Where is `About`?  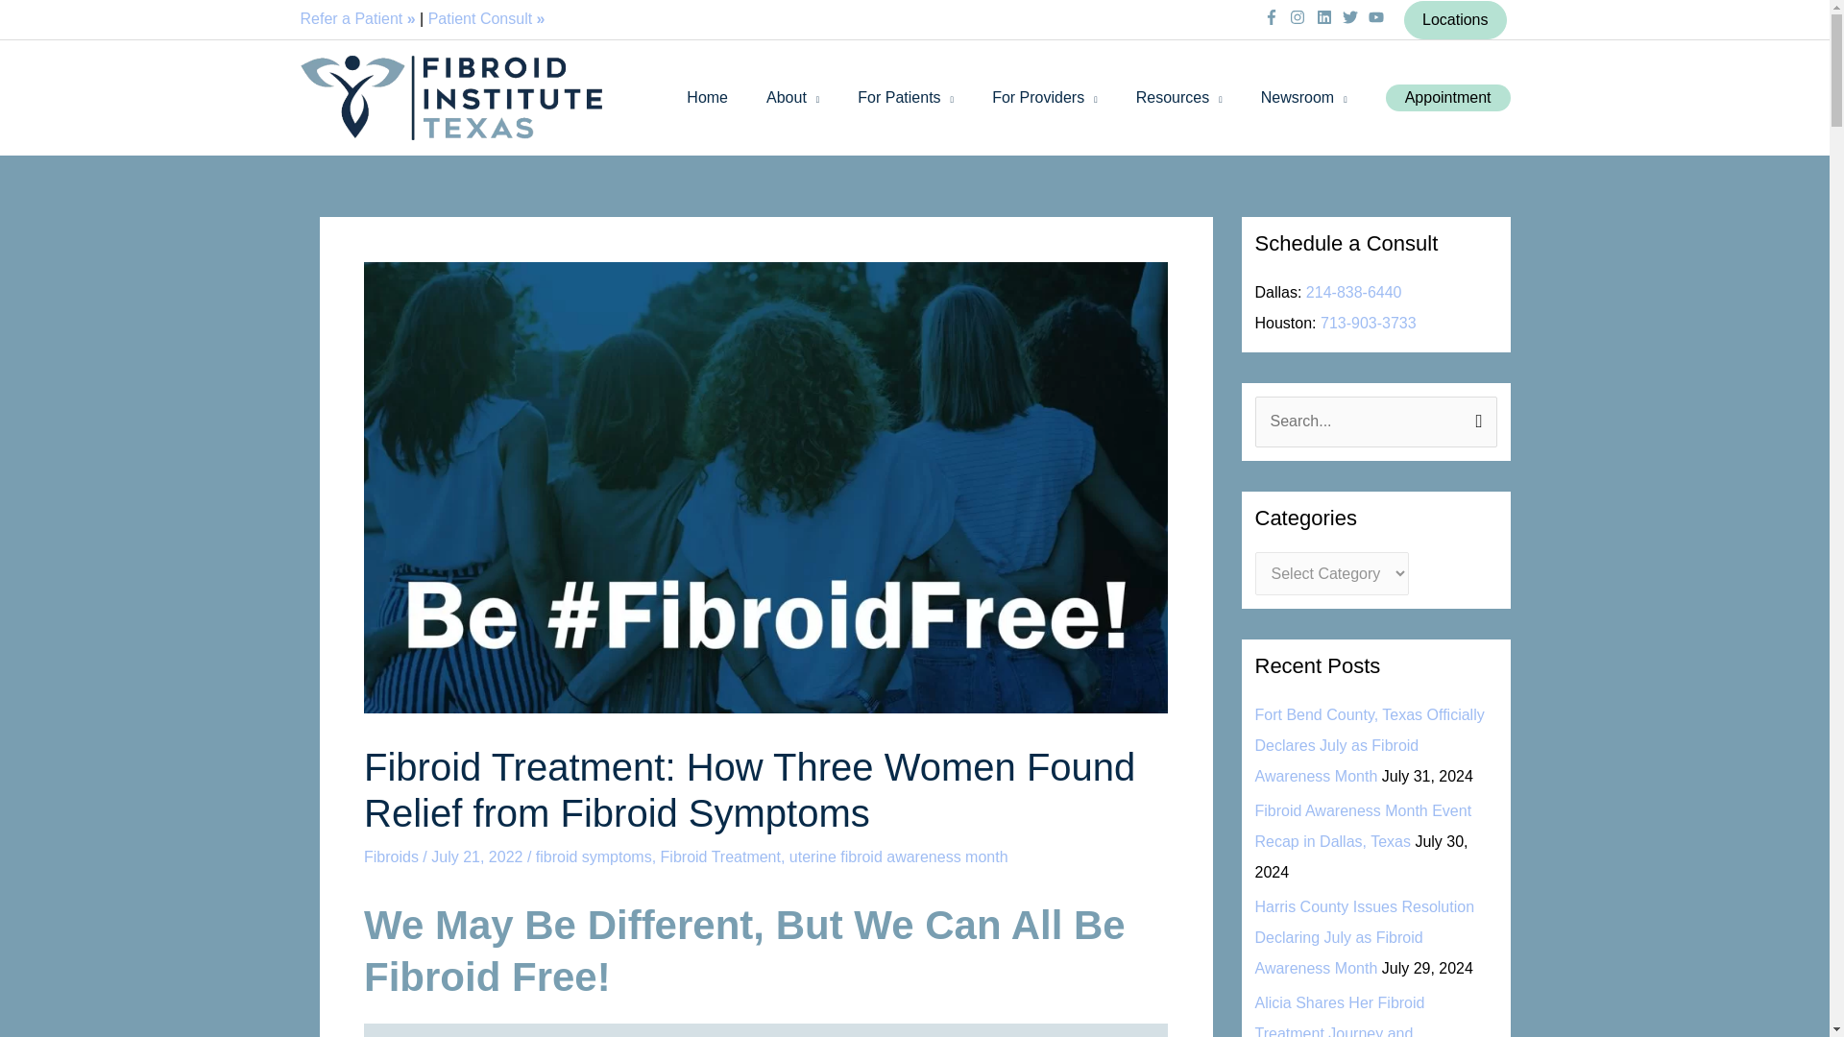
About is located at coordinates (792, 98).